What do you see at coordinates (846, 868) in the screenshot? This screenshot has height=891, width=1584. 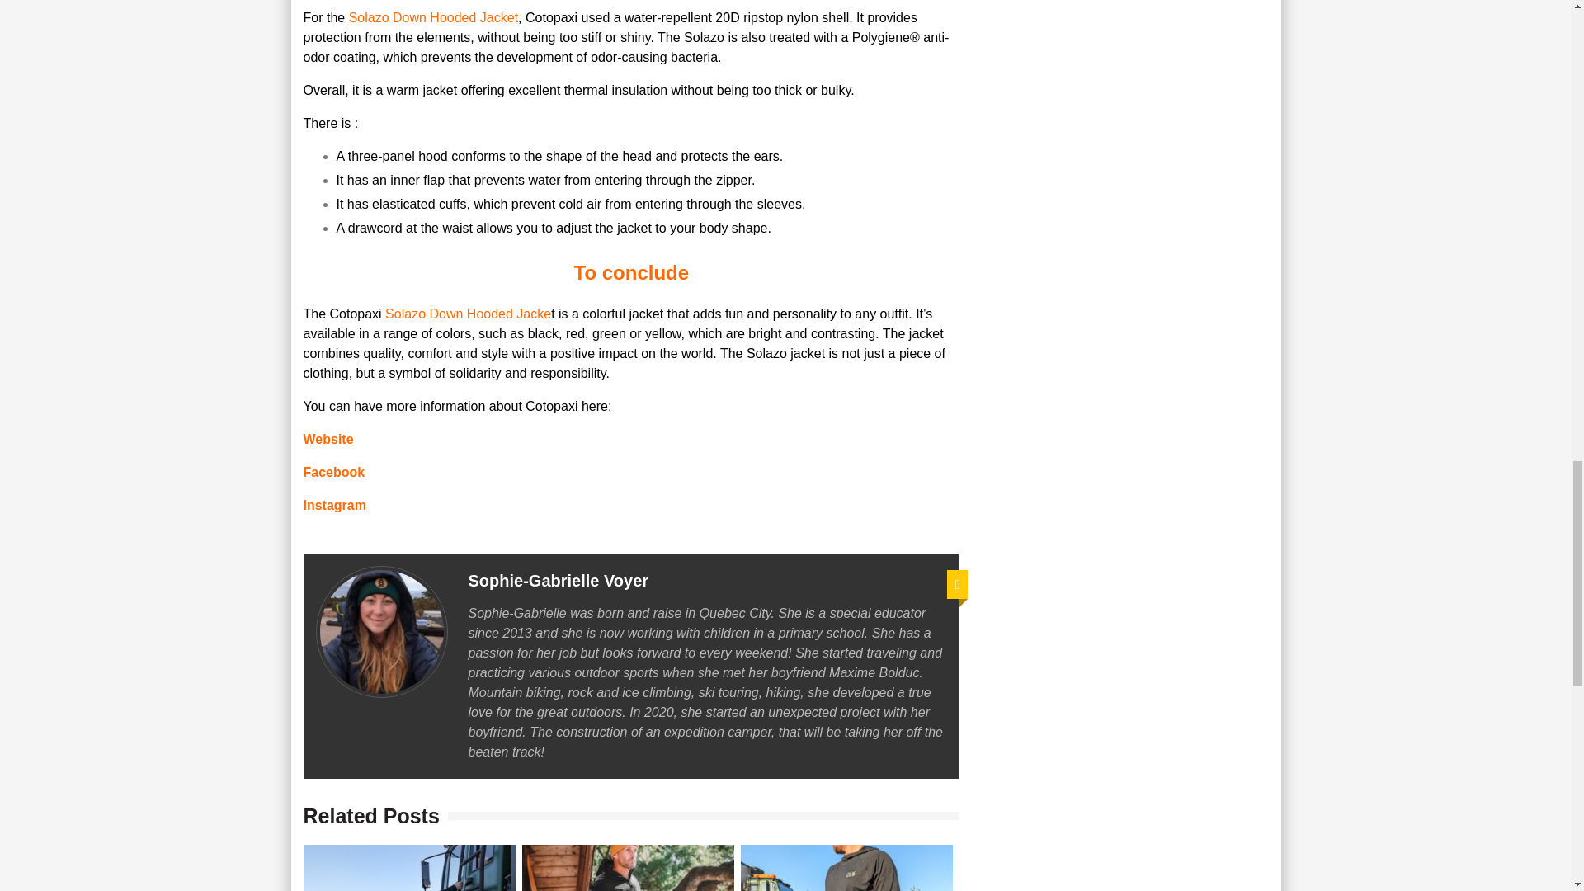 I see `MOUNTAIN HARDWEAR CRATER LAKE HOODY REVIEW` at bounding box center [846, 868].